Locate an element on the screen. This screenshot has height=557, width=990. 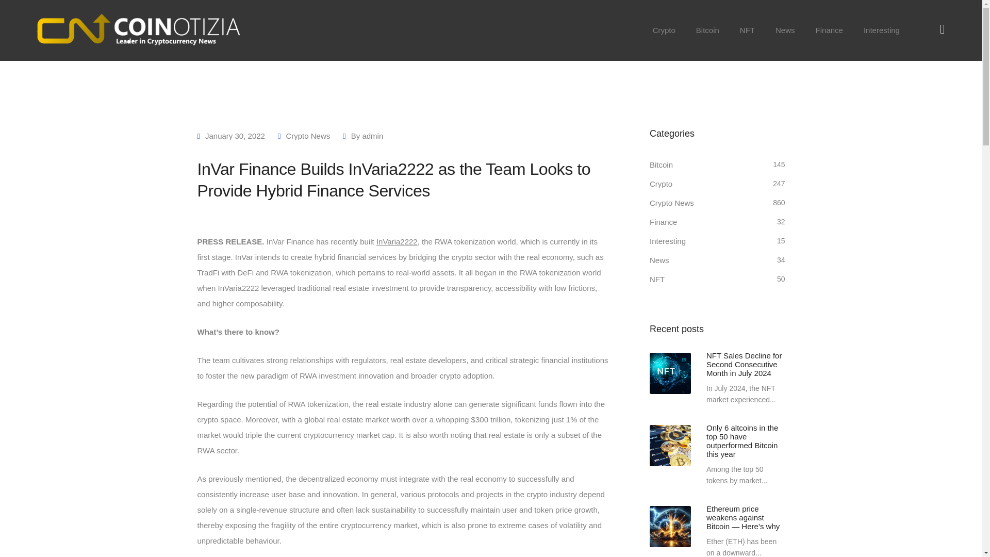
News is located at coordinates (659, 260).